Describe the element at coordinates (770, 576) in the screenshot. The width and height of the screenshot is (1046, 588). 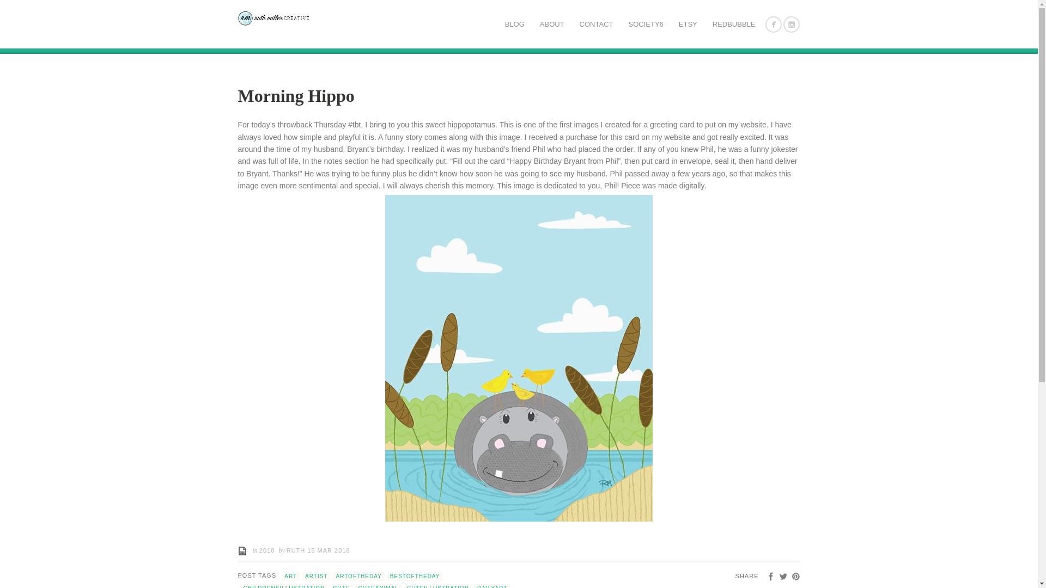
I see `Facebook` at that location.